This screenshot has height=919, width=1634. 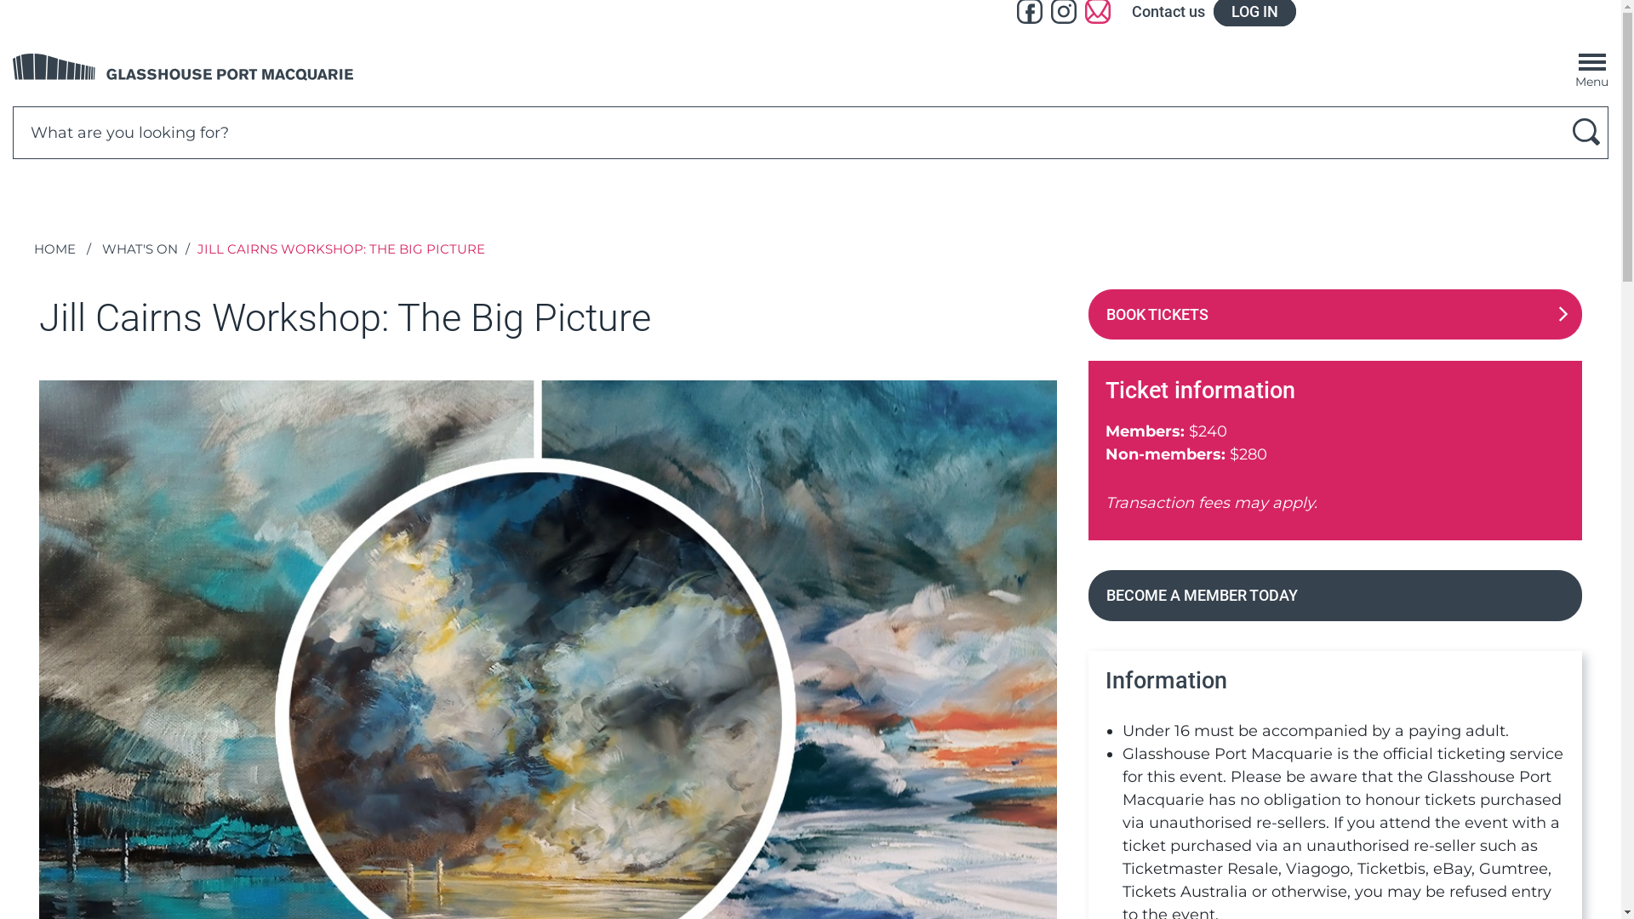 I want to click on Newsletter, so click(x=1097, y=12).